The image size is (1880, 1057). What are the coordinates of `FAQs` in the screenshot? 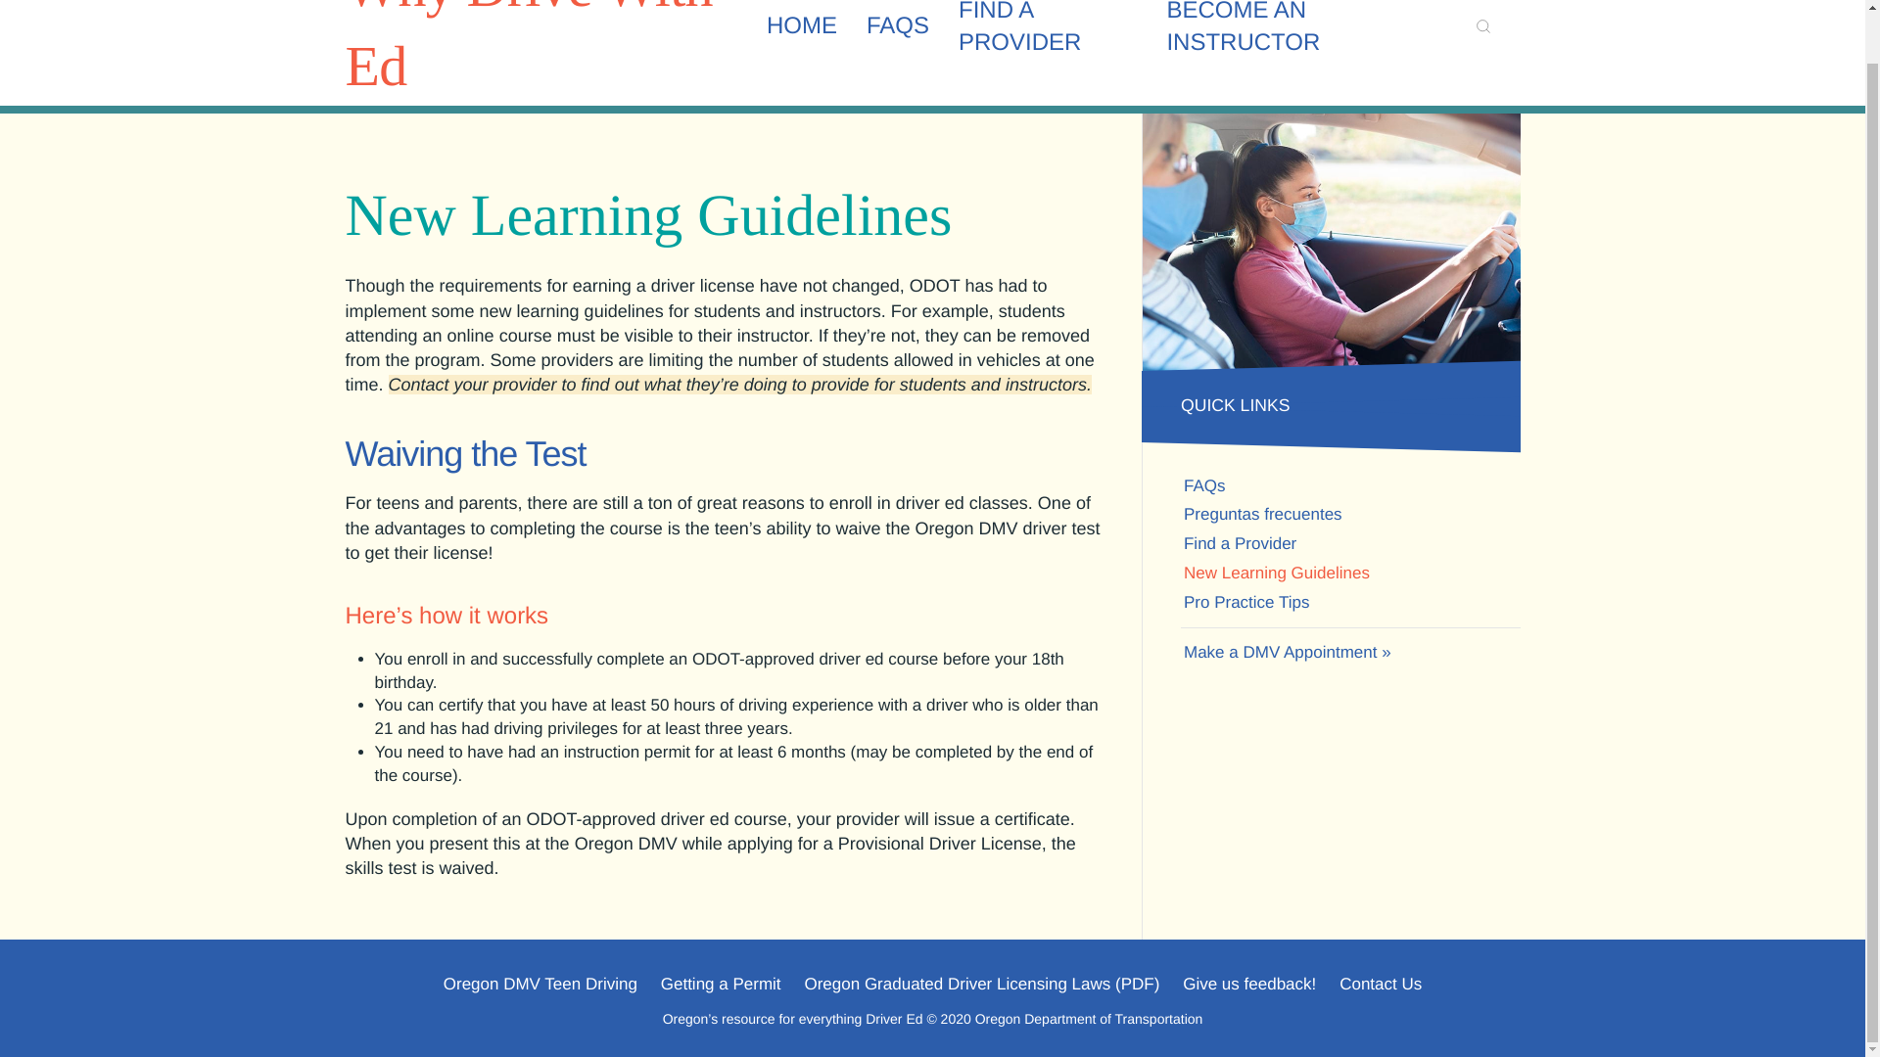 It's located at (1350, 485).